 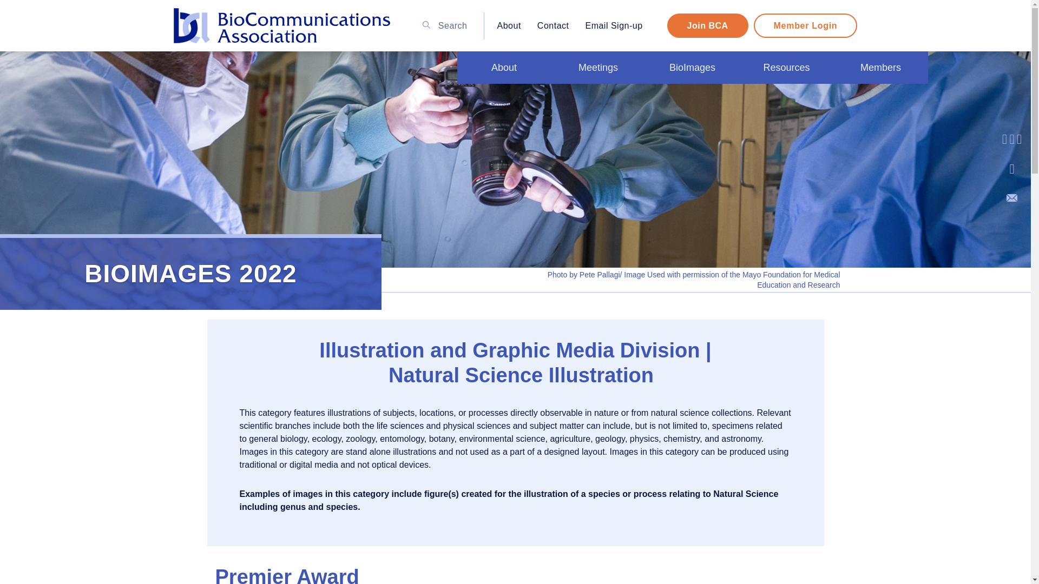 What do you see at coordinates (740, 95) in the screenshot?
I see `Speakers` at bounding box center [740, 95].